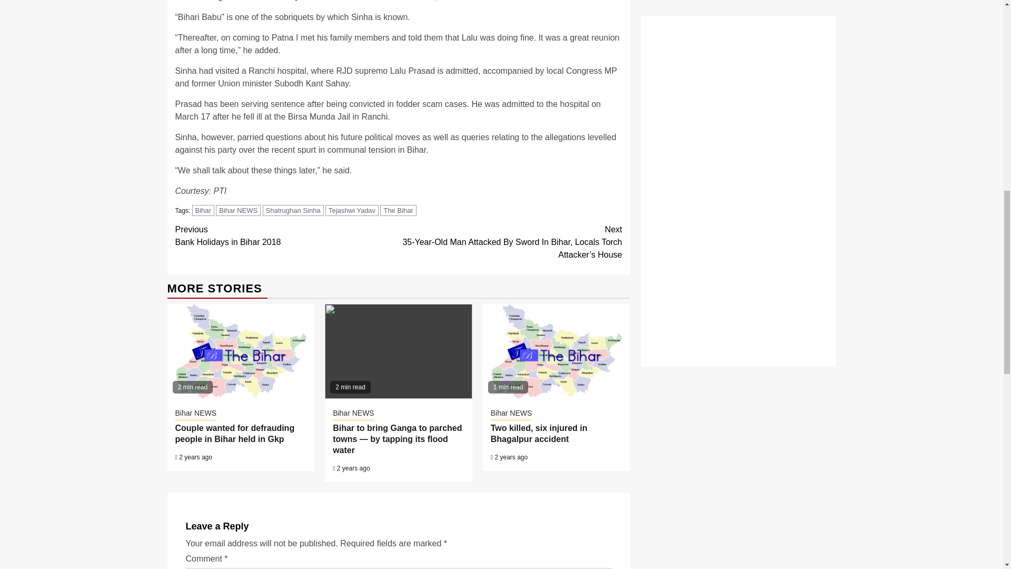 This screenshot has width=1011, height=569. Describe the element at coordinates (293, 210) in the screenshot. I see `Shatrughan Sinha` at that location.